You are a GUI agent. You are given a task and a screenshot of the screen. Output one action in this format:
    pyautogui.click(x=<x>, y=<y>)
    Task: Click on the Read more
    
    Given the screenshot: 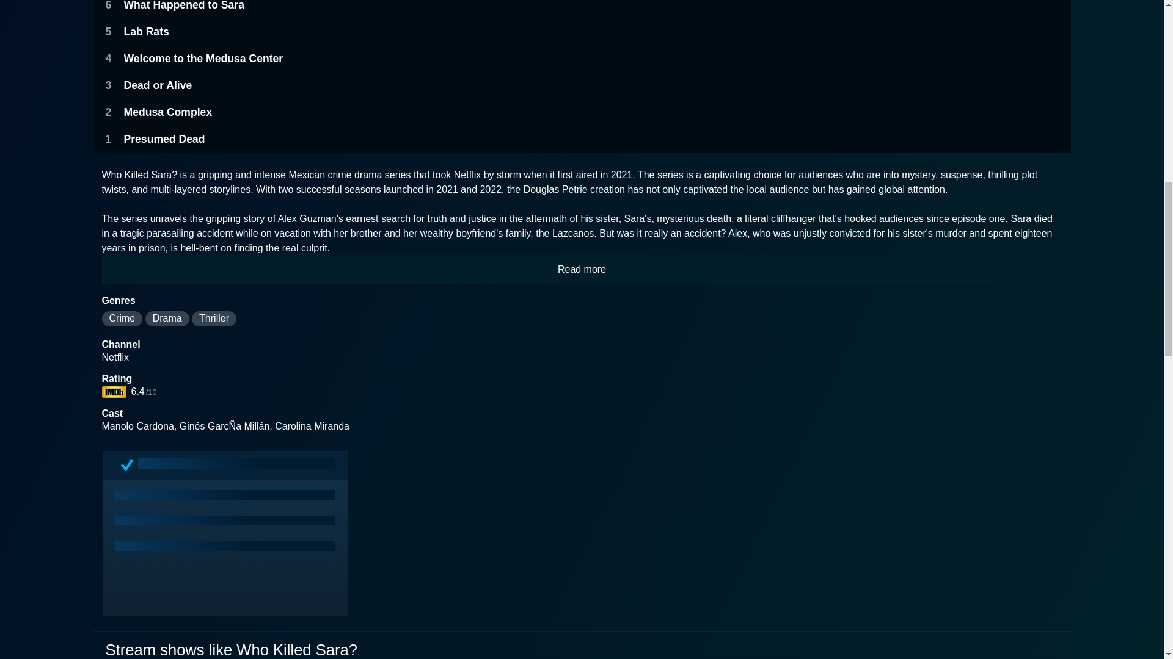 What is the action you would take?
    pyautogui.click(x=582, y=269)
    